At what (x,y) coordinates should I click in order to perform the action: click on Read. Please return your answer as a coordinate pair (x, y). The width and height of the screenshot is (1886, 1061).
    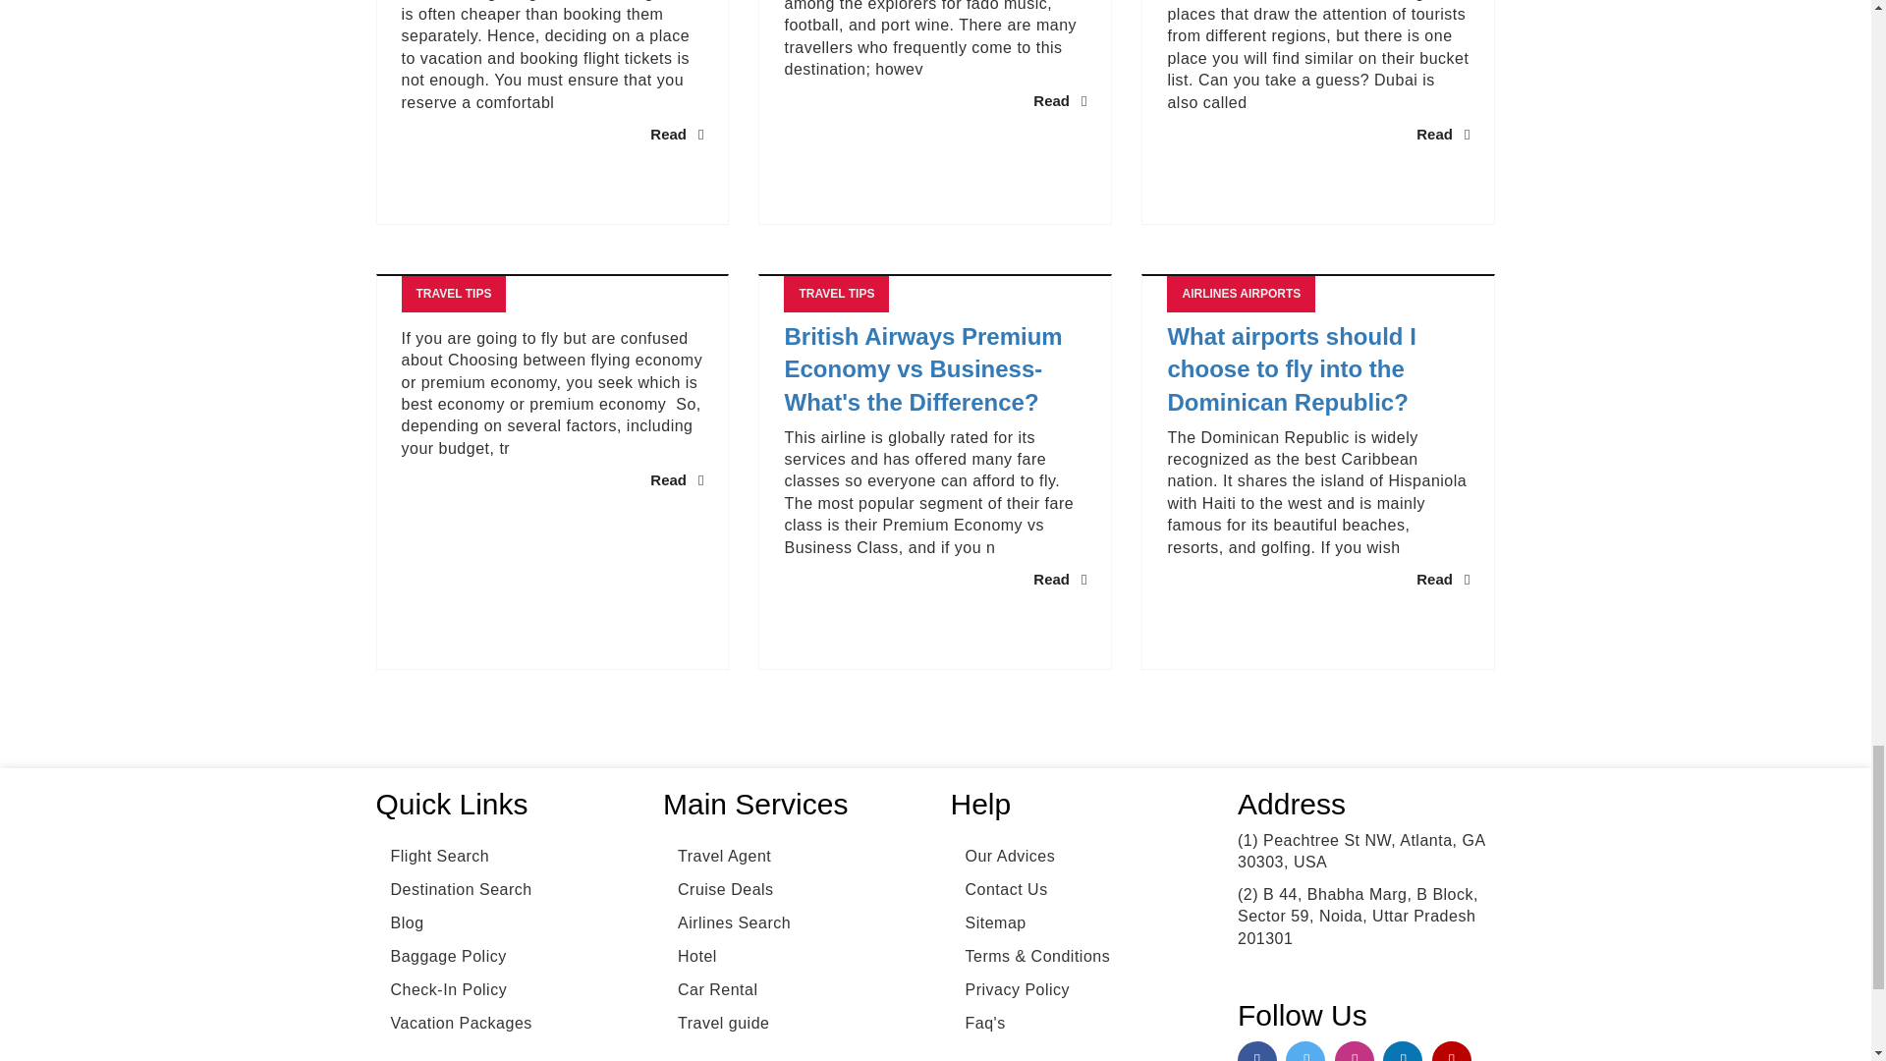
    Looking at the image, I should click on (1059, 100).